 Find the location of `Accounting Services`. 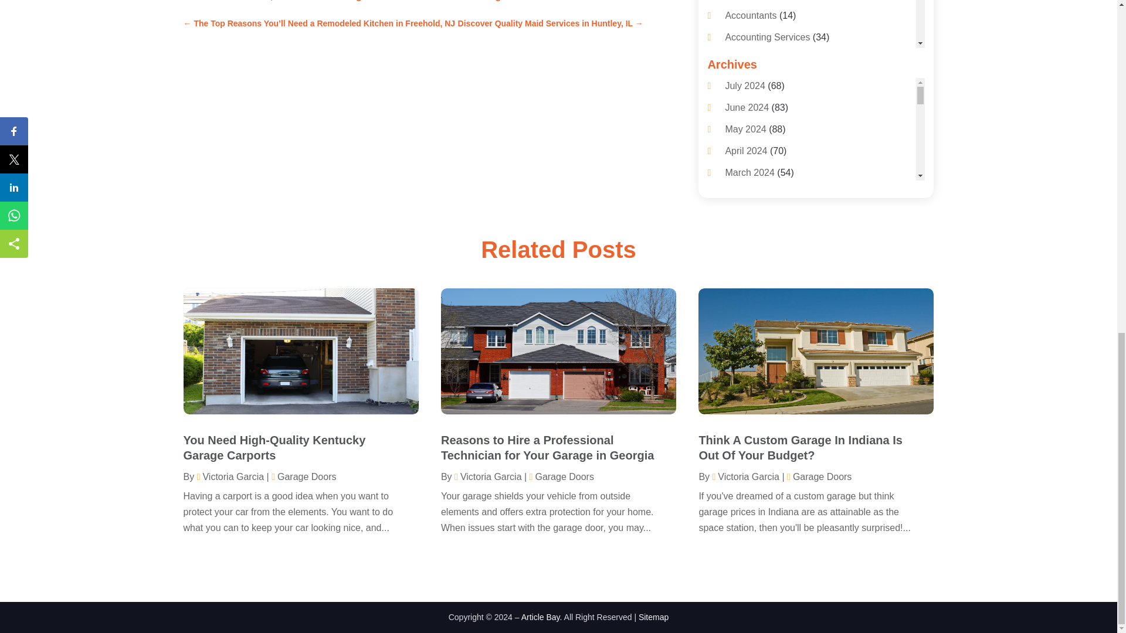

Accounting Services is located at coordinates (767, 38).